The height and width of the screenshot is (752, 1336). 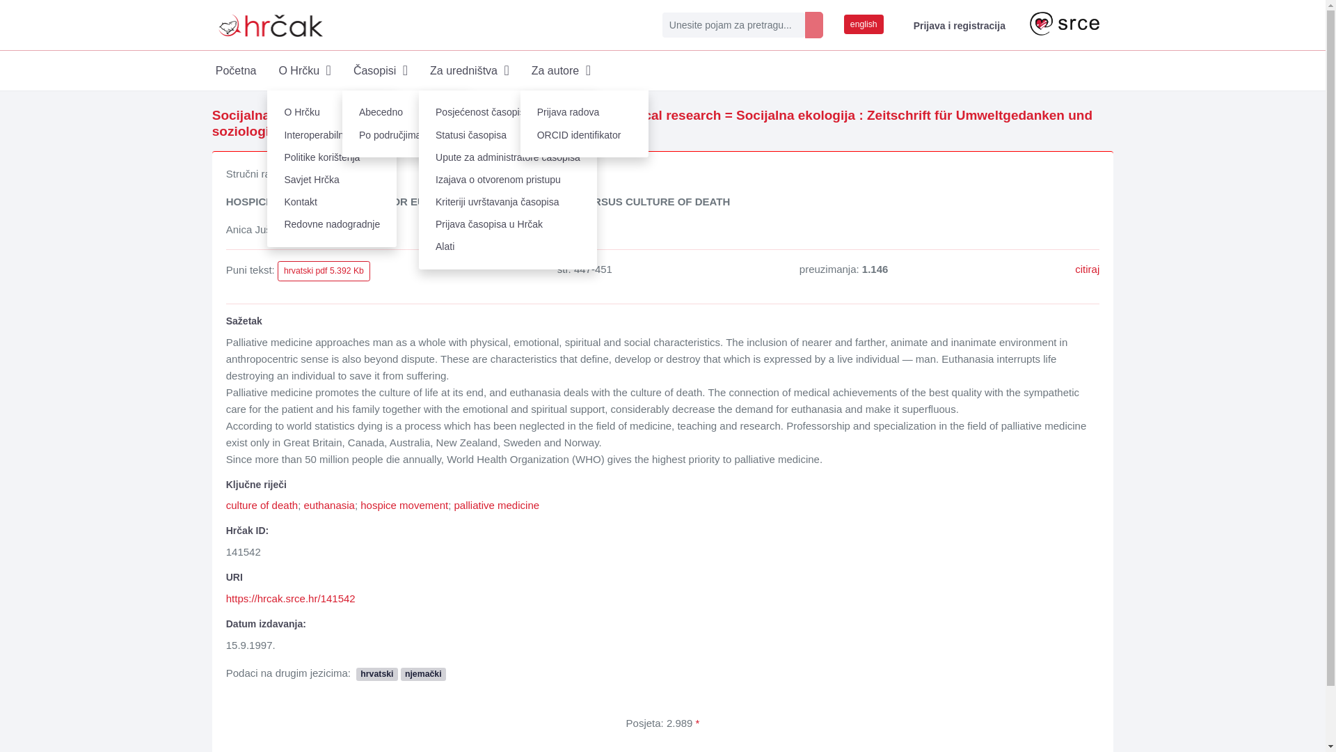 I want to click on Prijava radova, so click(x=584, y=113).